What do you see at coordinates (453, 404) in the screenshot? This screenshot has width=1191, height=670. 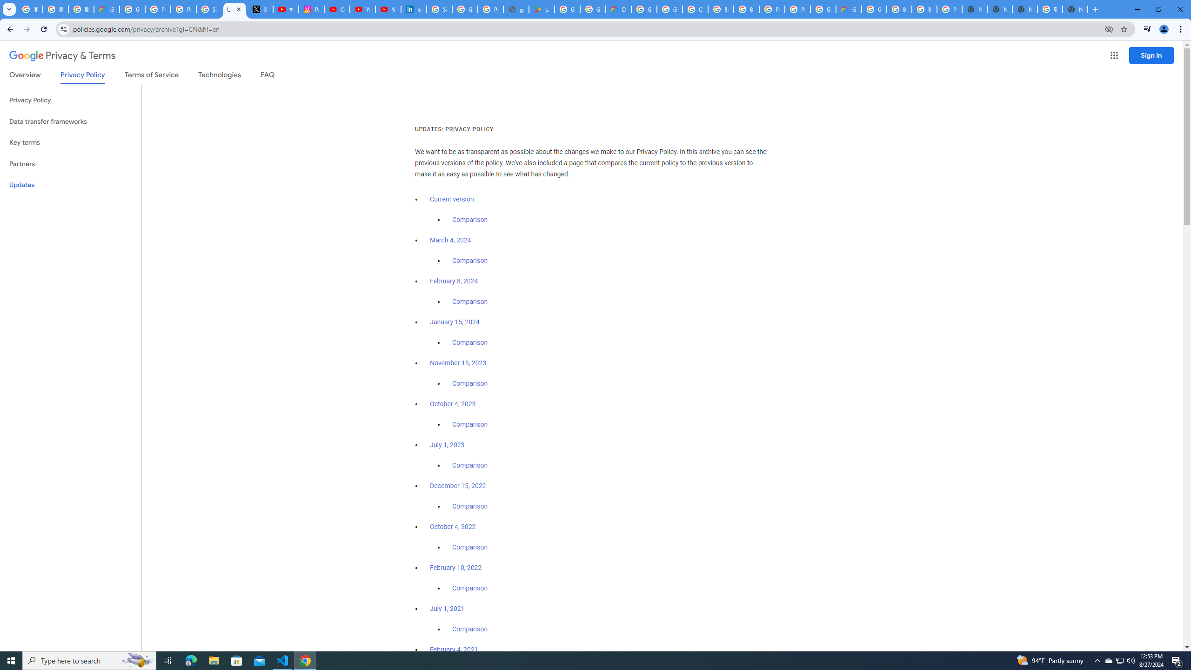 I see `October 4, 2023` at bounding box center [453, 404].